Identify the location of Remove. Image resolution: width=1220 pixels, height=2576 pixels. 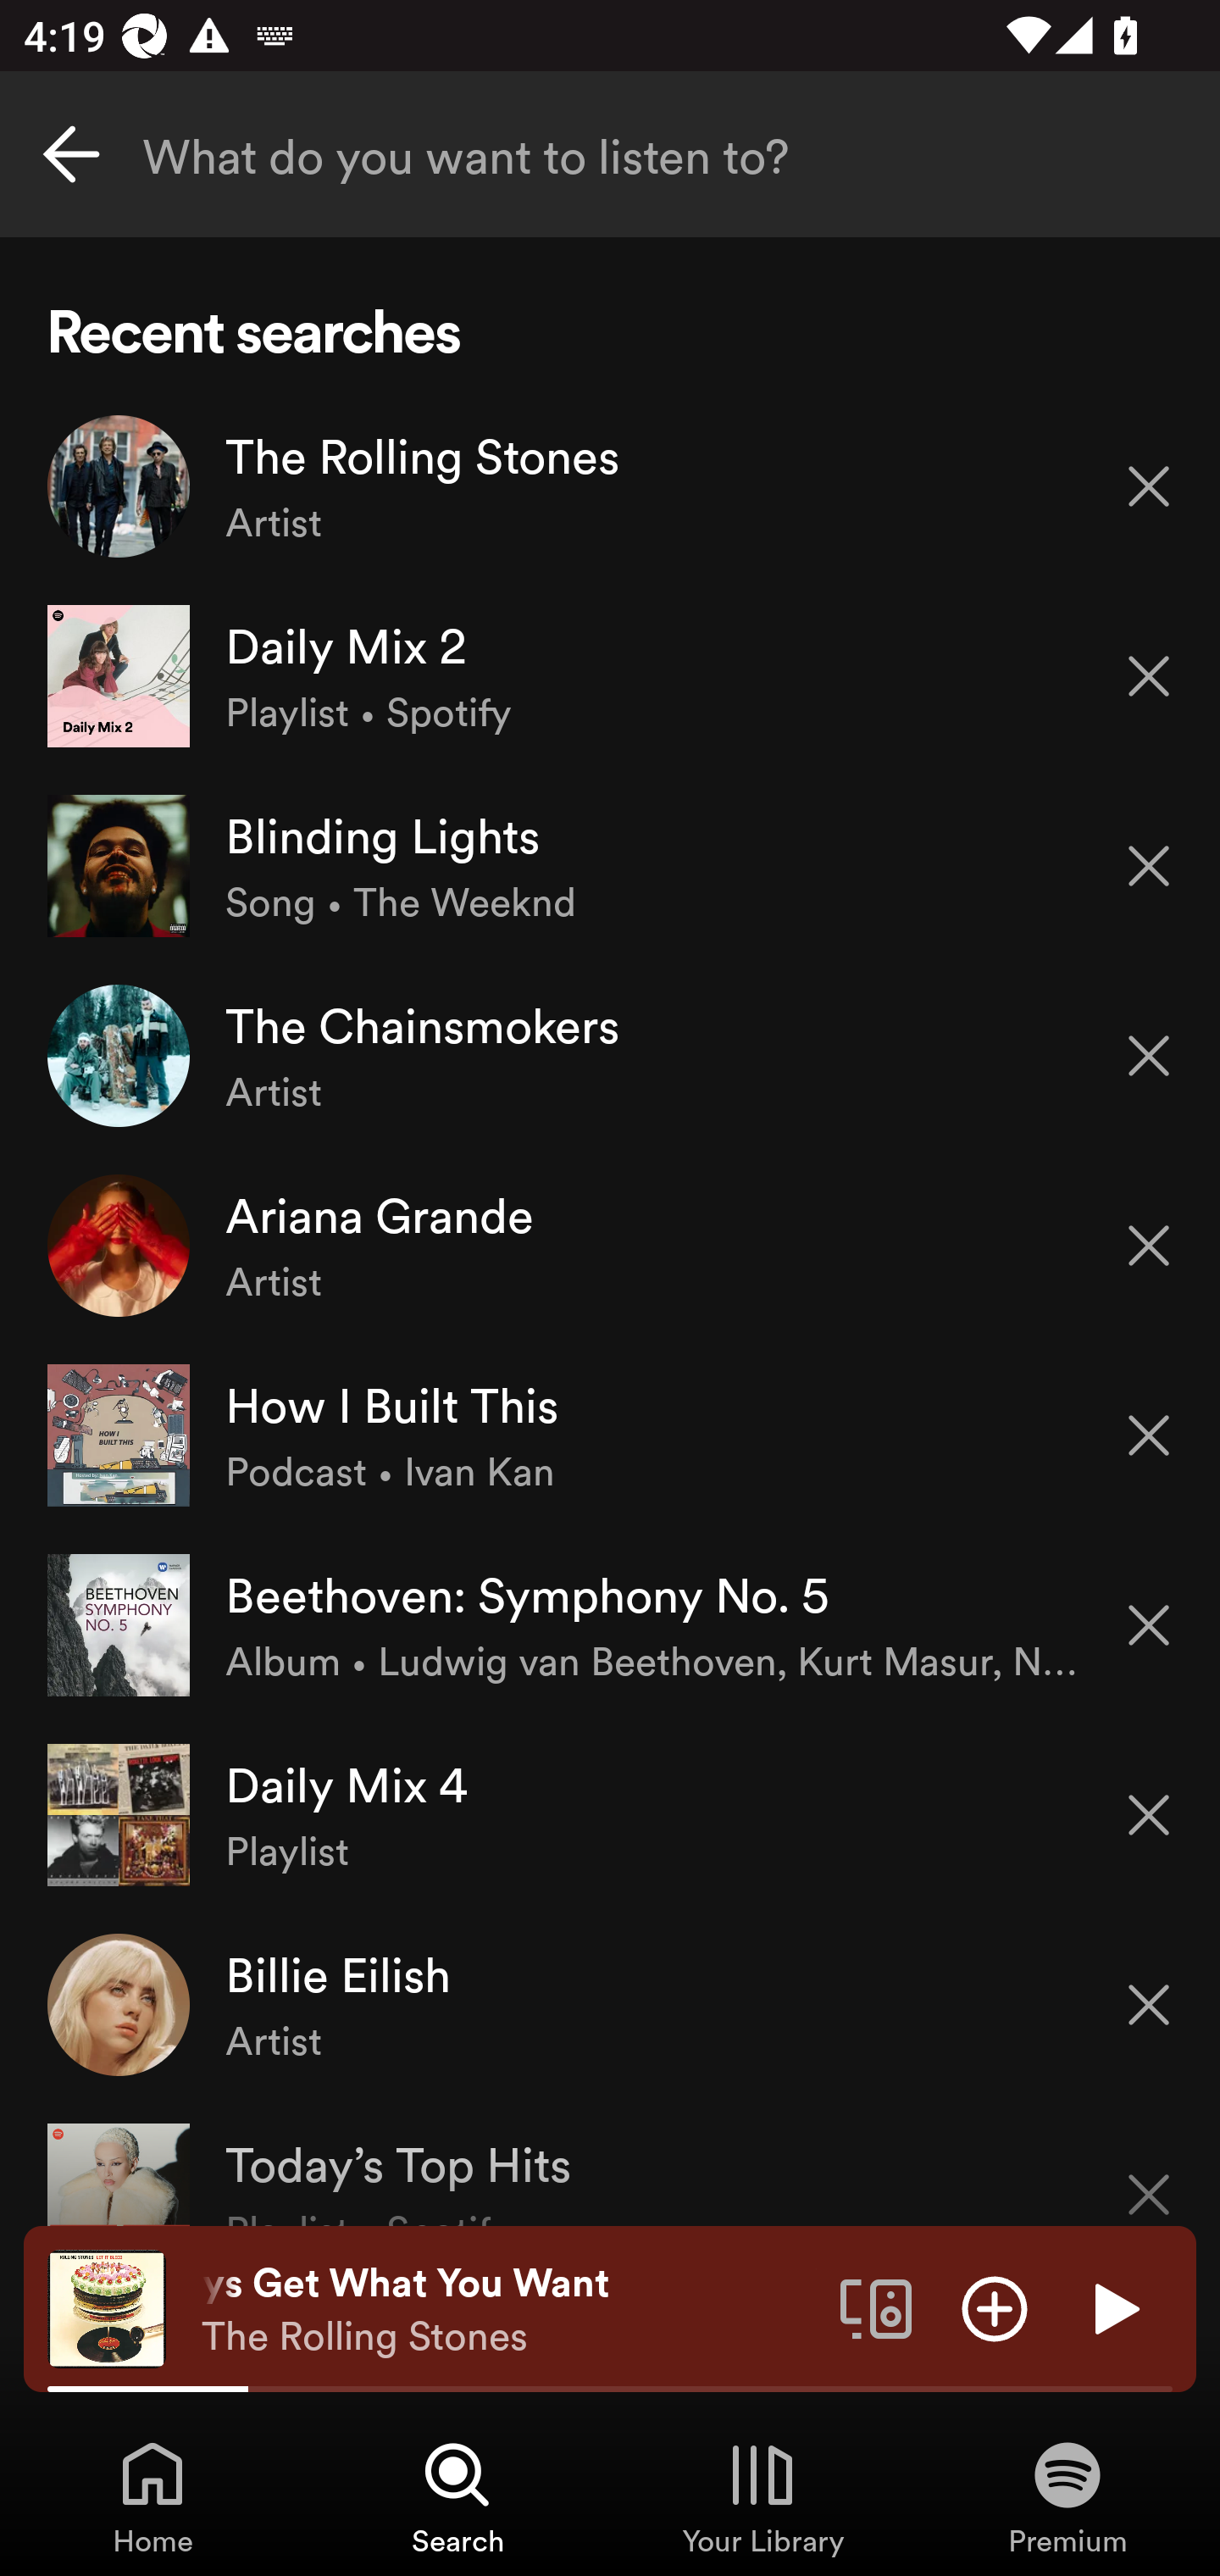
(1149, 1815).